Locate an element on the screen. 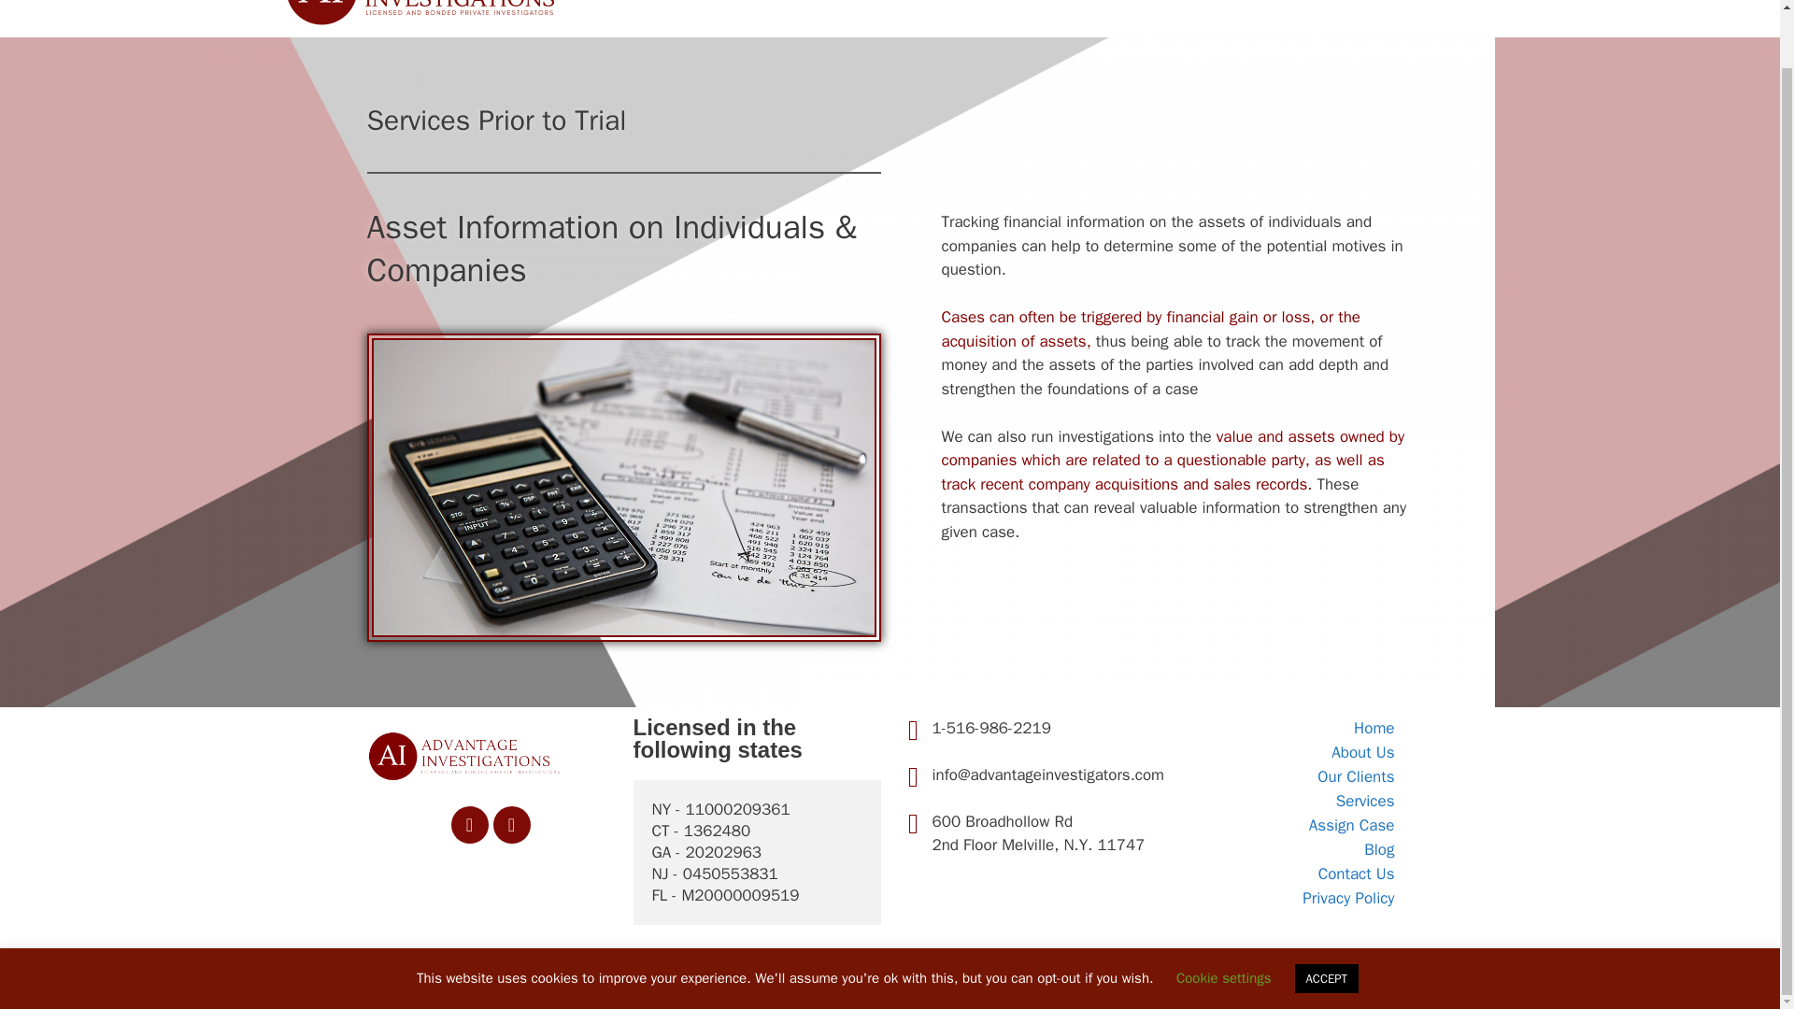 The image size is (1794, 1009). Blog is located at coordinates (1289, 850).